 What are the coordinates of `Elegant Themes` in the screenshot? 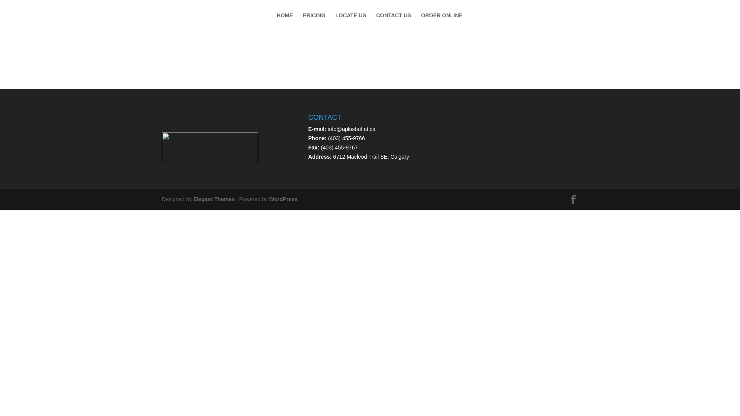 It's located at (214, 199).